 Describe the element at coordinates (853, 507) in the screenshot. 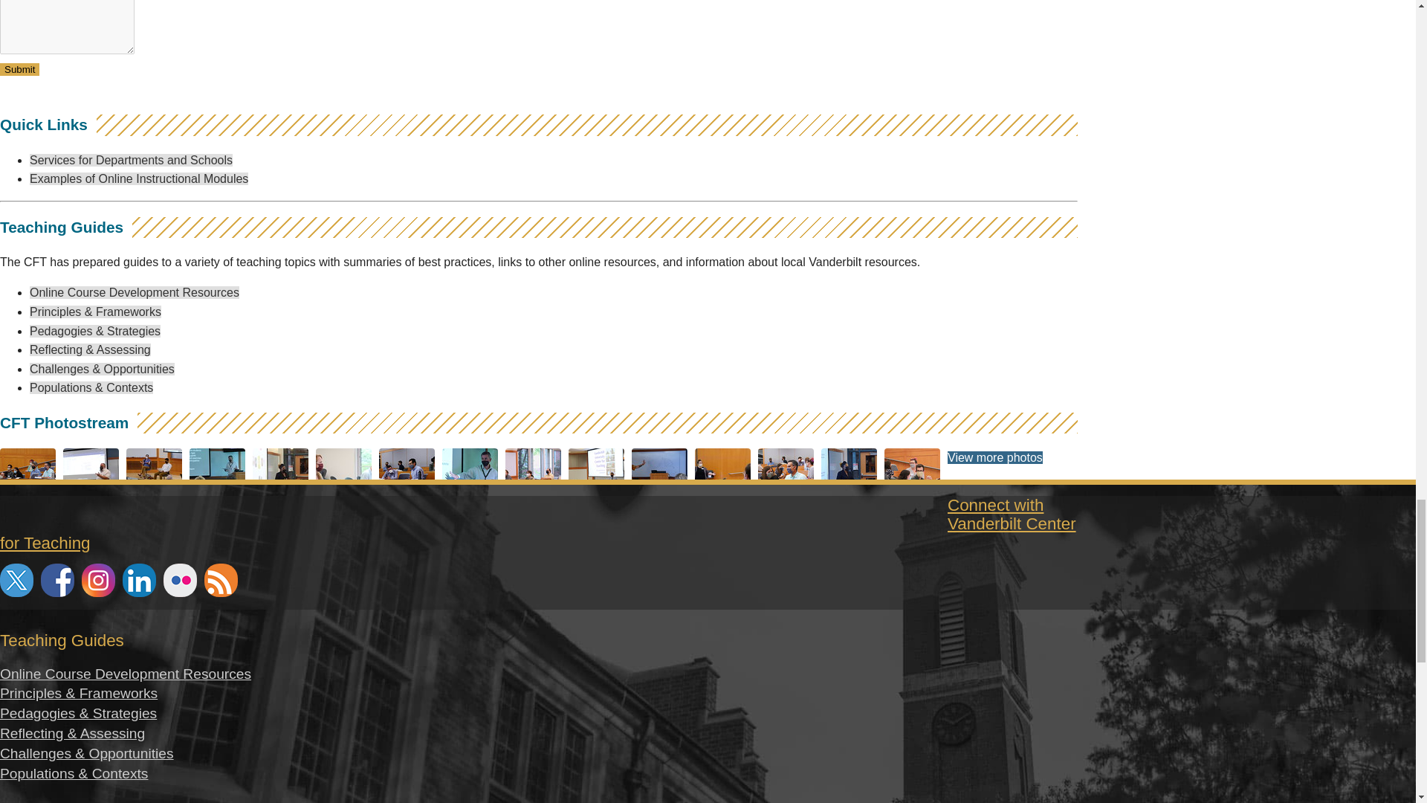

I see `DSC04615` at that location.